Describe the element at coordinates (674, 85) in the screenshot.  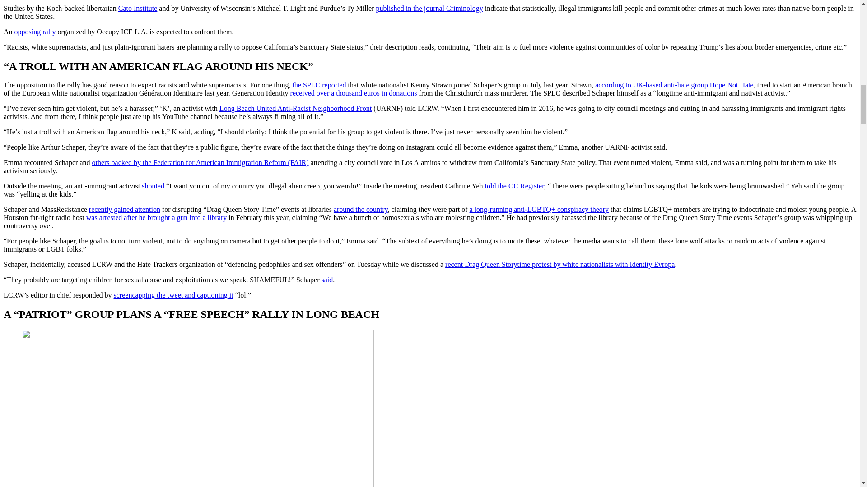
I see `according to UK-based anti-hate group Hope Not Hate` at that location.